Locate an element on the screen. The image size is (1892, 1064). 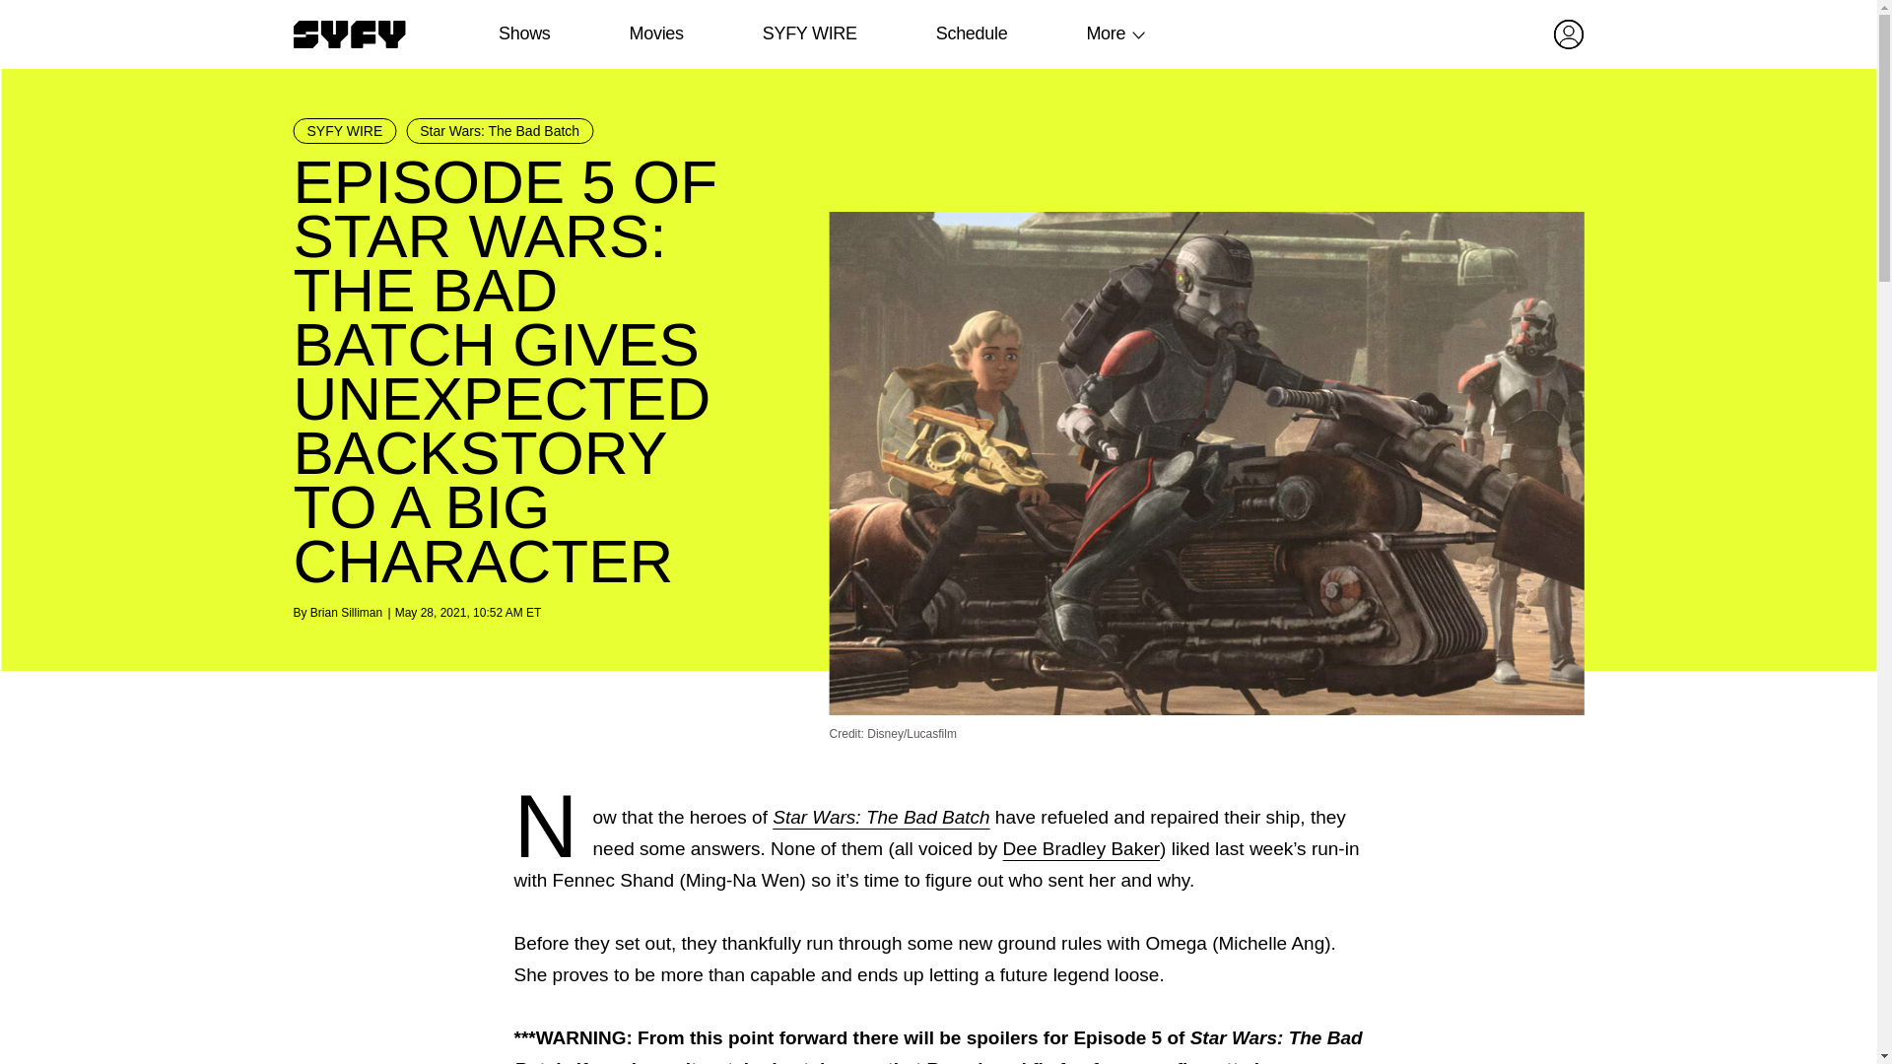
SYFY WIRE is located at coordinates (345, 130).